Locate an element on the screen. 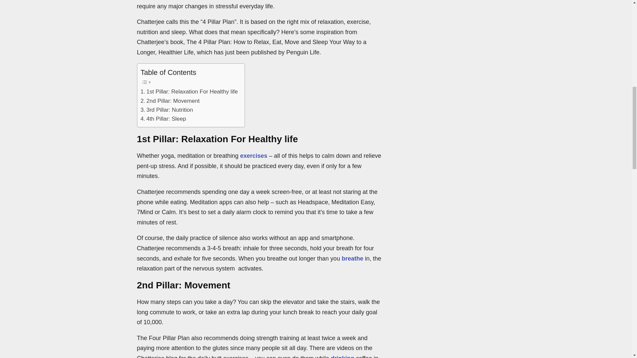 Image resolution: width=637 pixels, height=358 pixels. drinking is located at coordinates (342, 357).